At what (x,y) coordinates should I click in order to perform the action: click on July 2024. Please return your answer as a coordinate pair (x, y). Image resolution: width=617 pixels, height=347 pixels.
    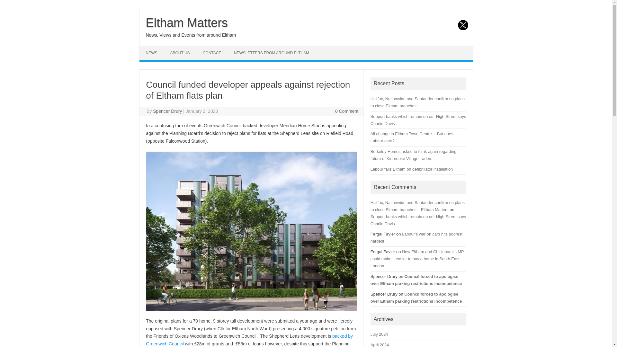
    Looking at the image, I should click on (379, 334).